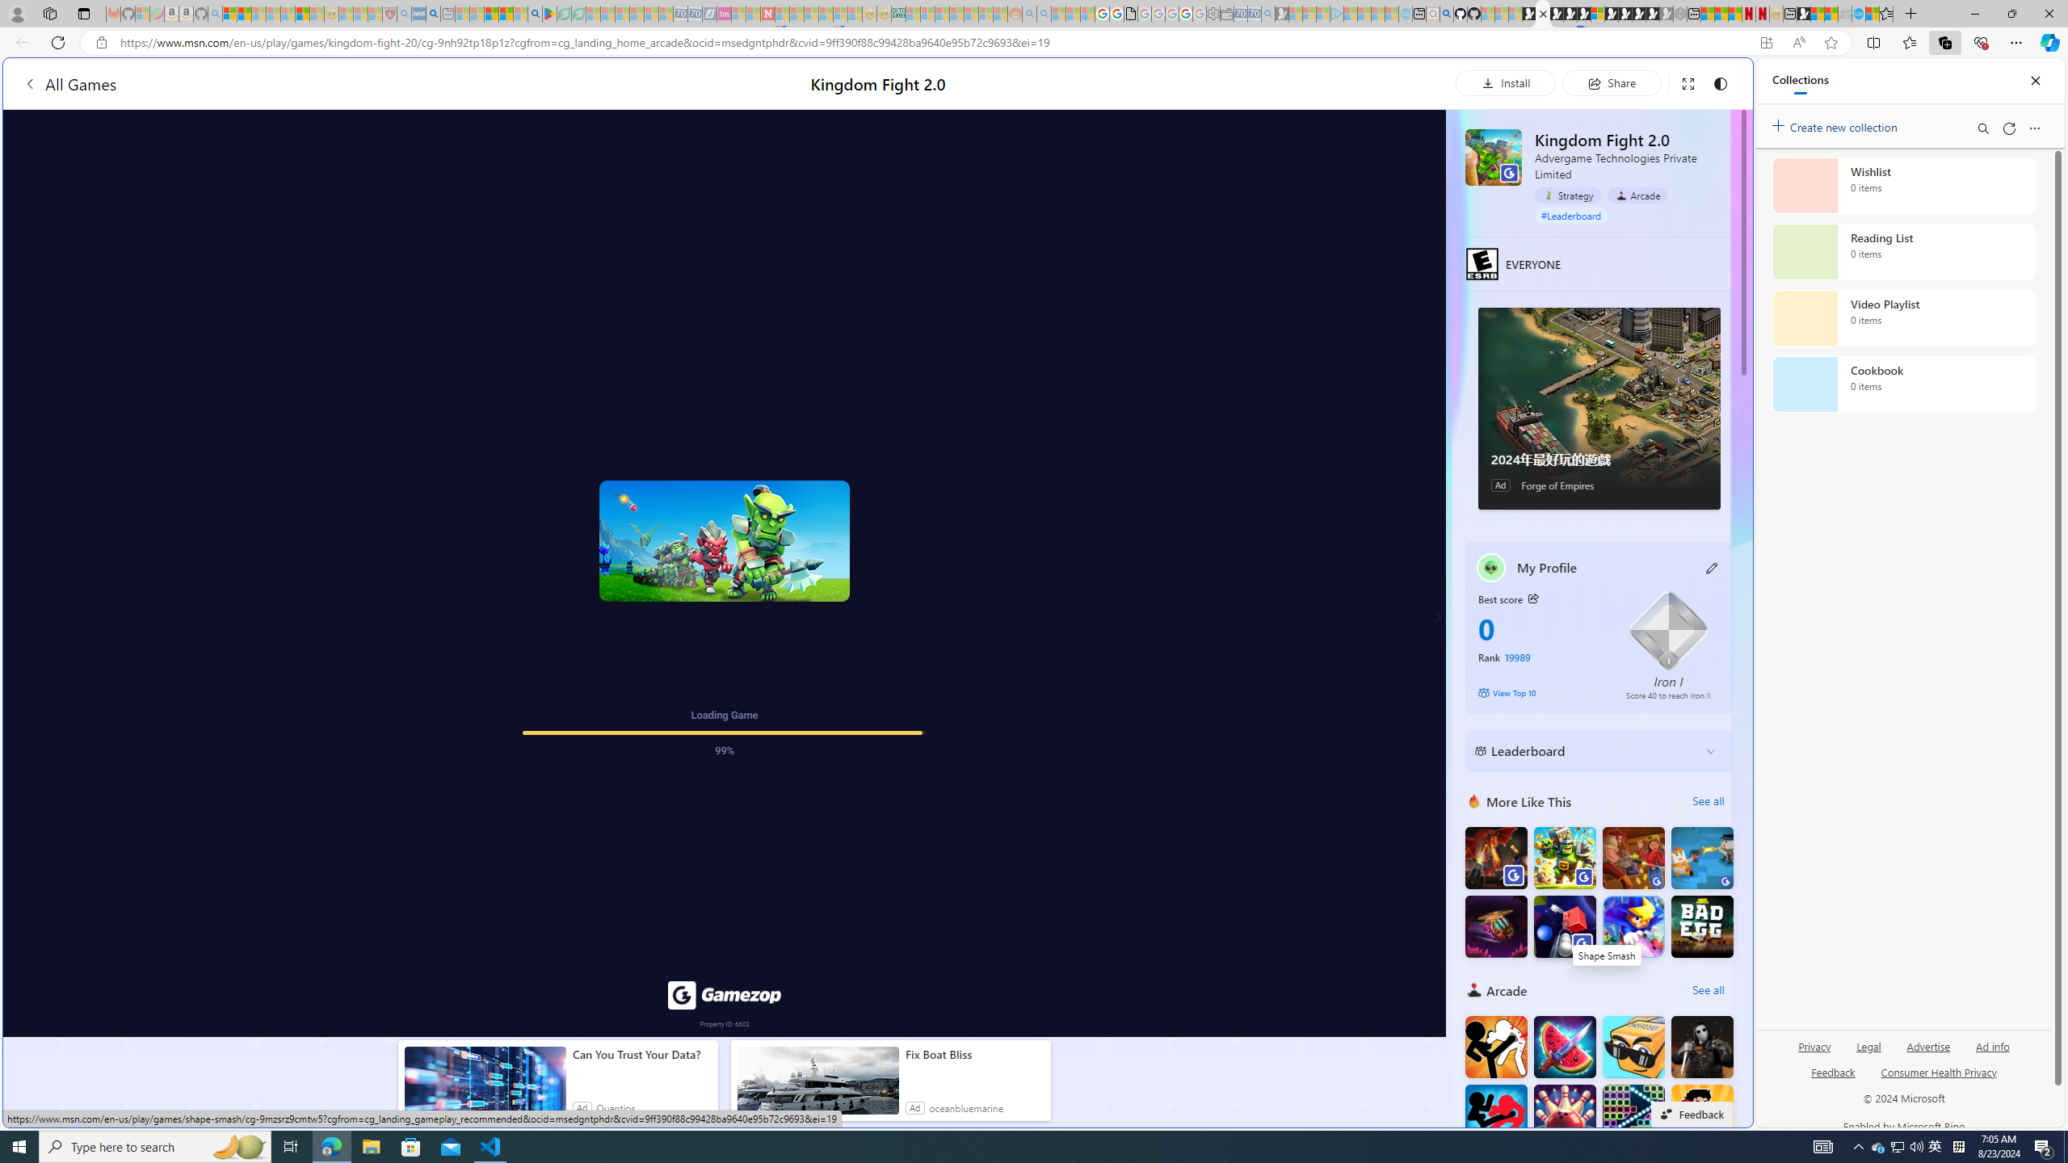 Image resolution: width=2068 pixels, height=1163 pixels. Describe the element at coordinates (1687, 82) in the screenshot. I see `Full screen` at that location.